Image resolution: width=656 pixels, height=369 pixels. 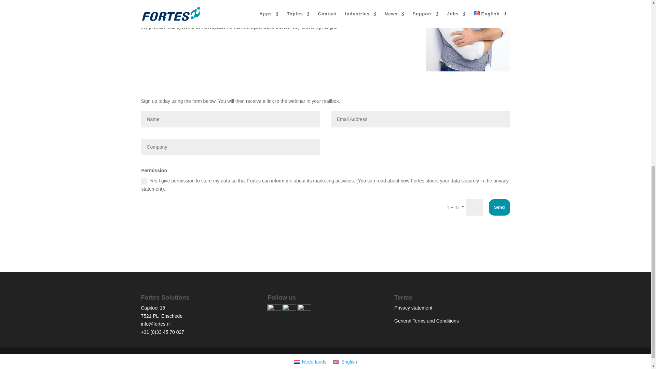 I want to click on Send, so click(x=500, y=207).